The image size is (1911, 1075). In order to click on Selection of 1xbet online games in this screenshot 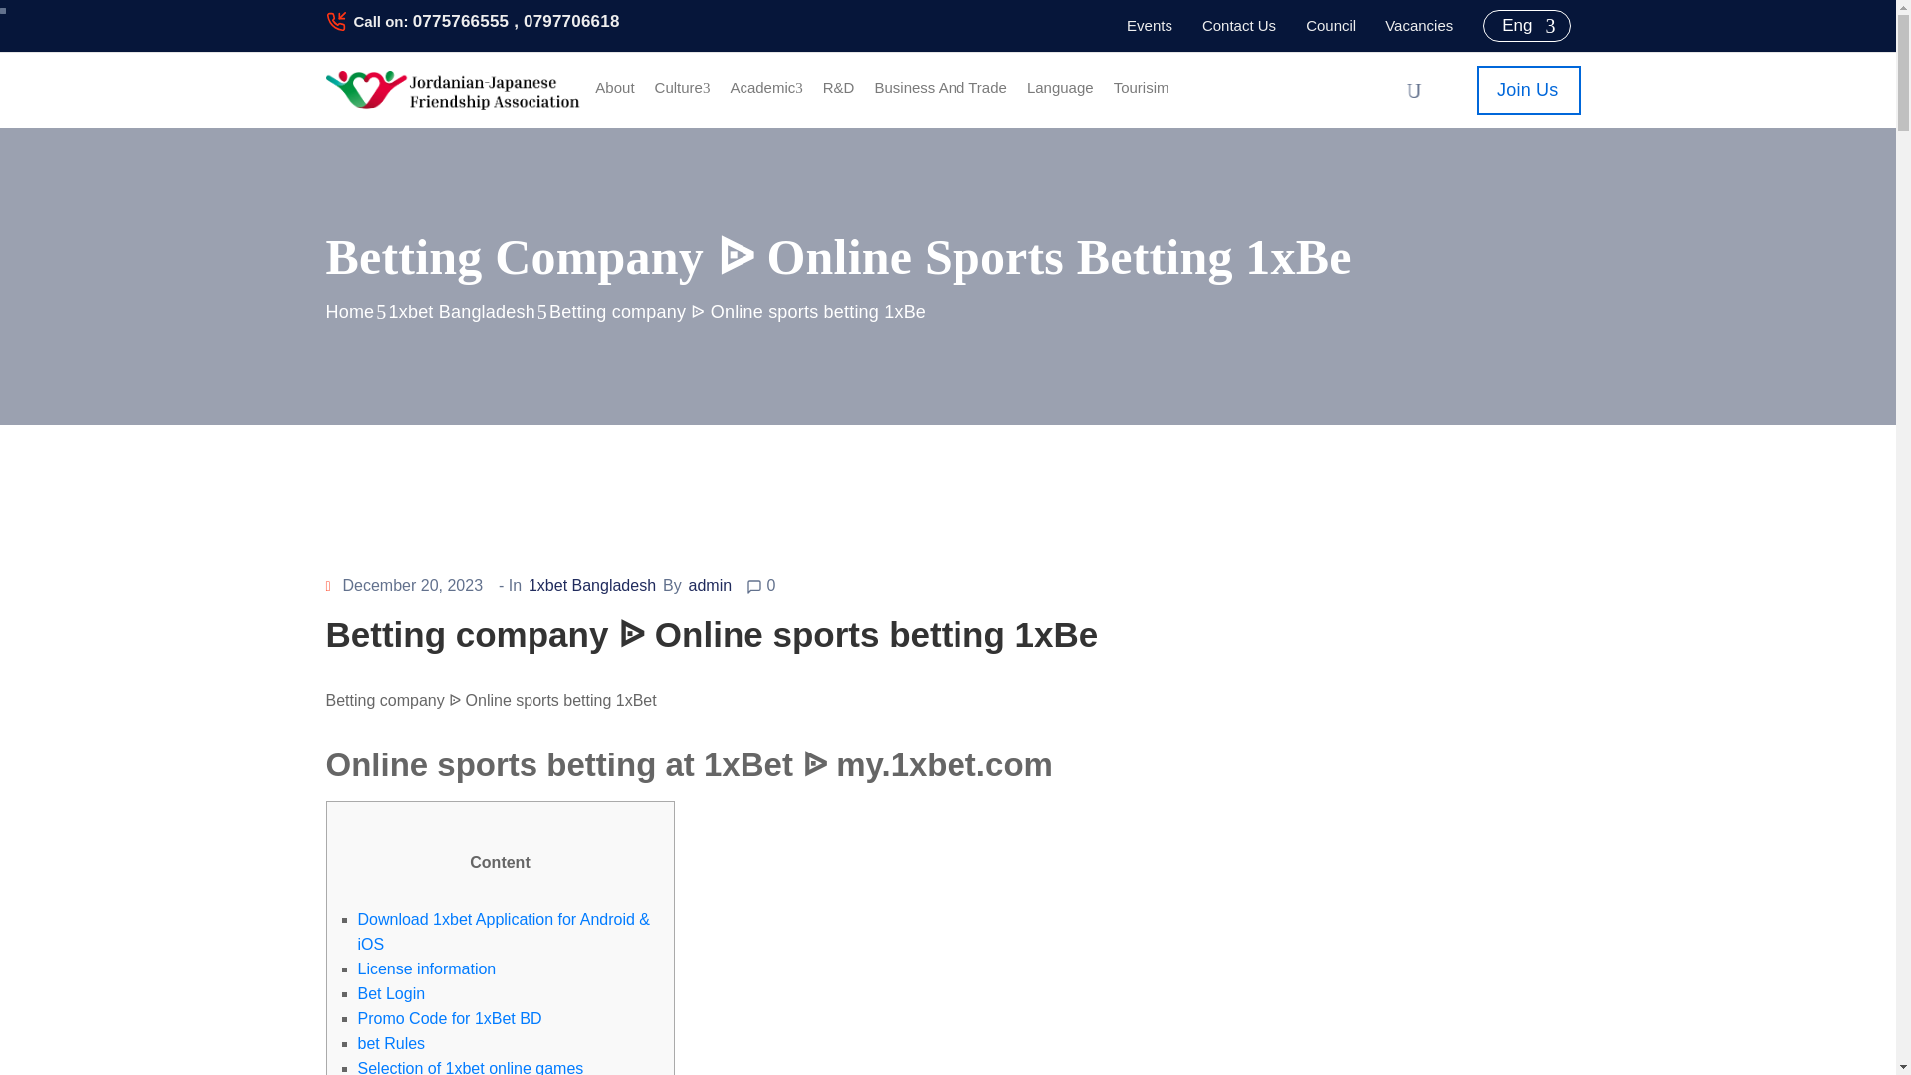, I will do `click(472, 1067)`.